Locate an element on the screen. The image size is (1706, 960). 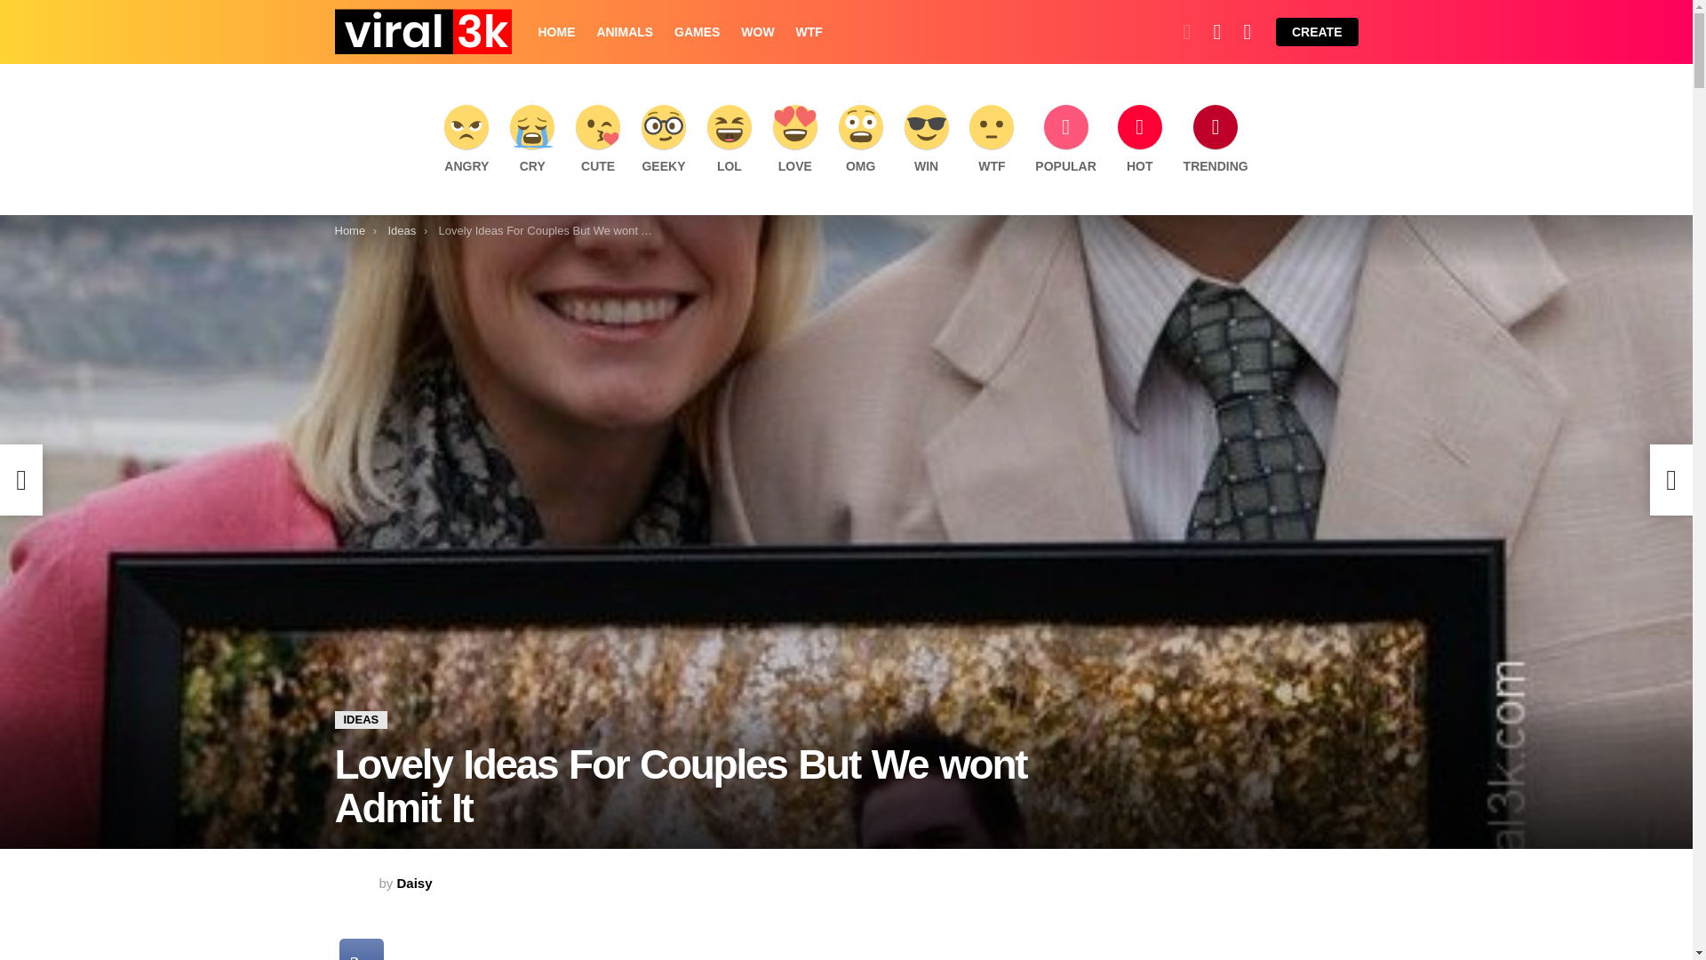
POPULAR is located at coordinates (1064, 139).